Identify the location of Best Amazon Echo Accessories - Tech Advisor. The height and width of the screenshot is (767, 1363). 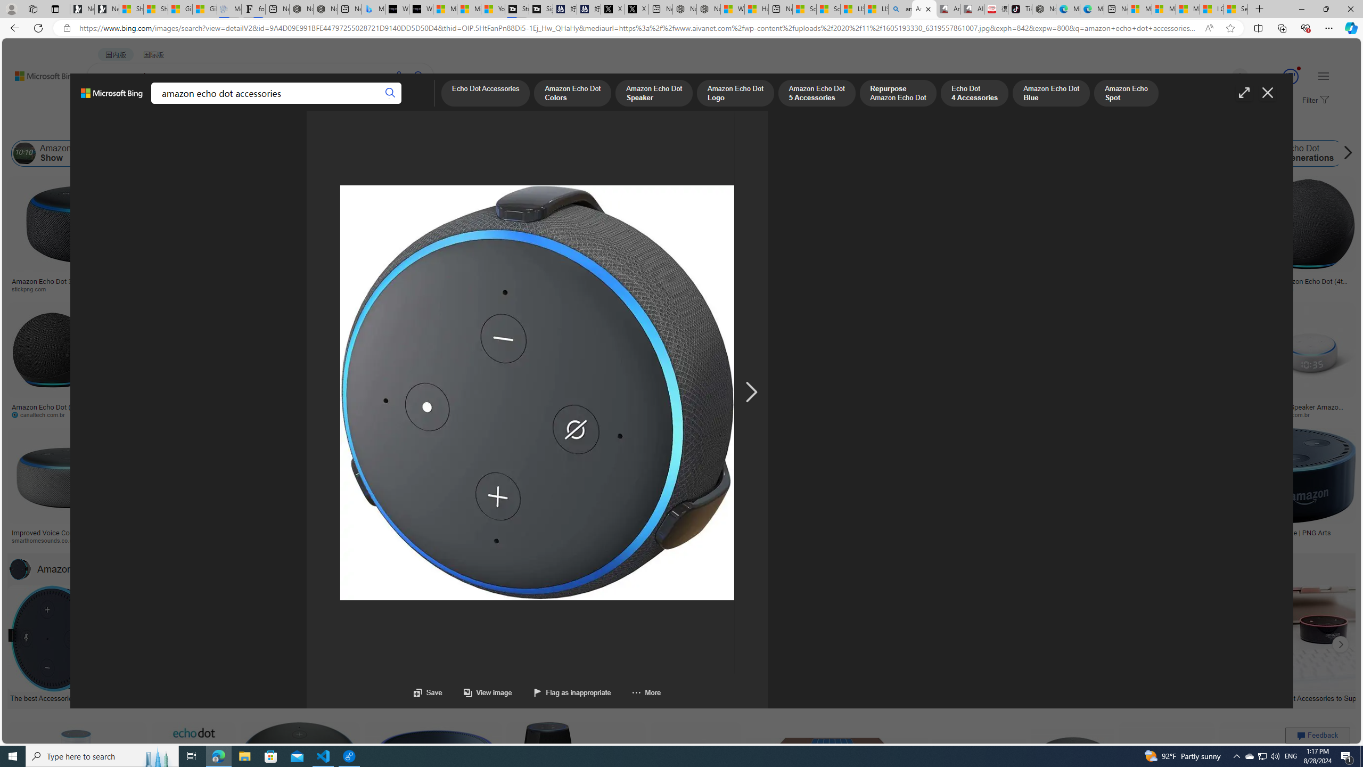
(284, 697).